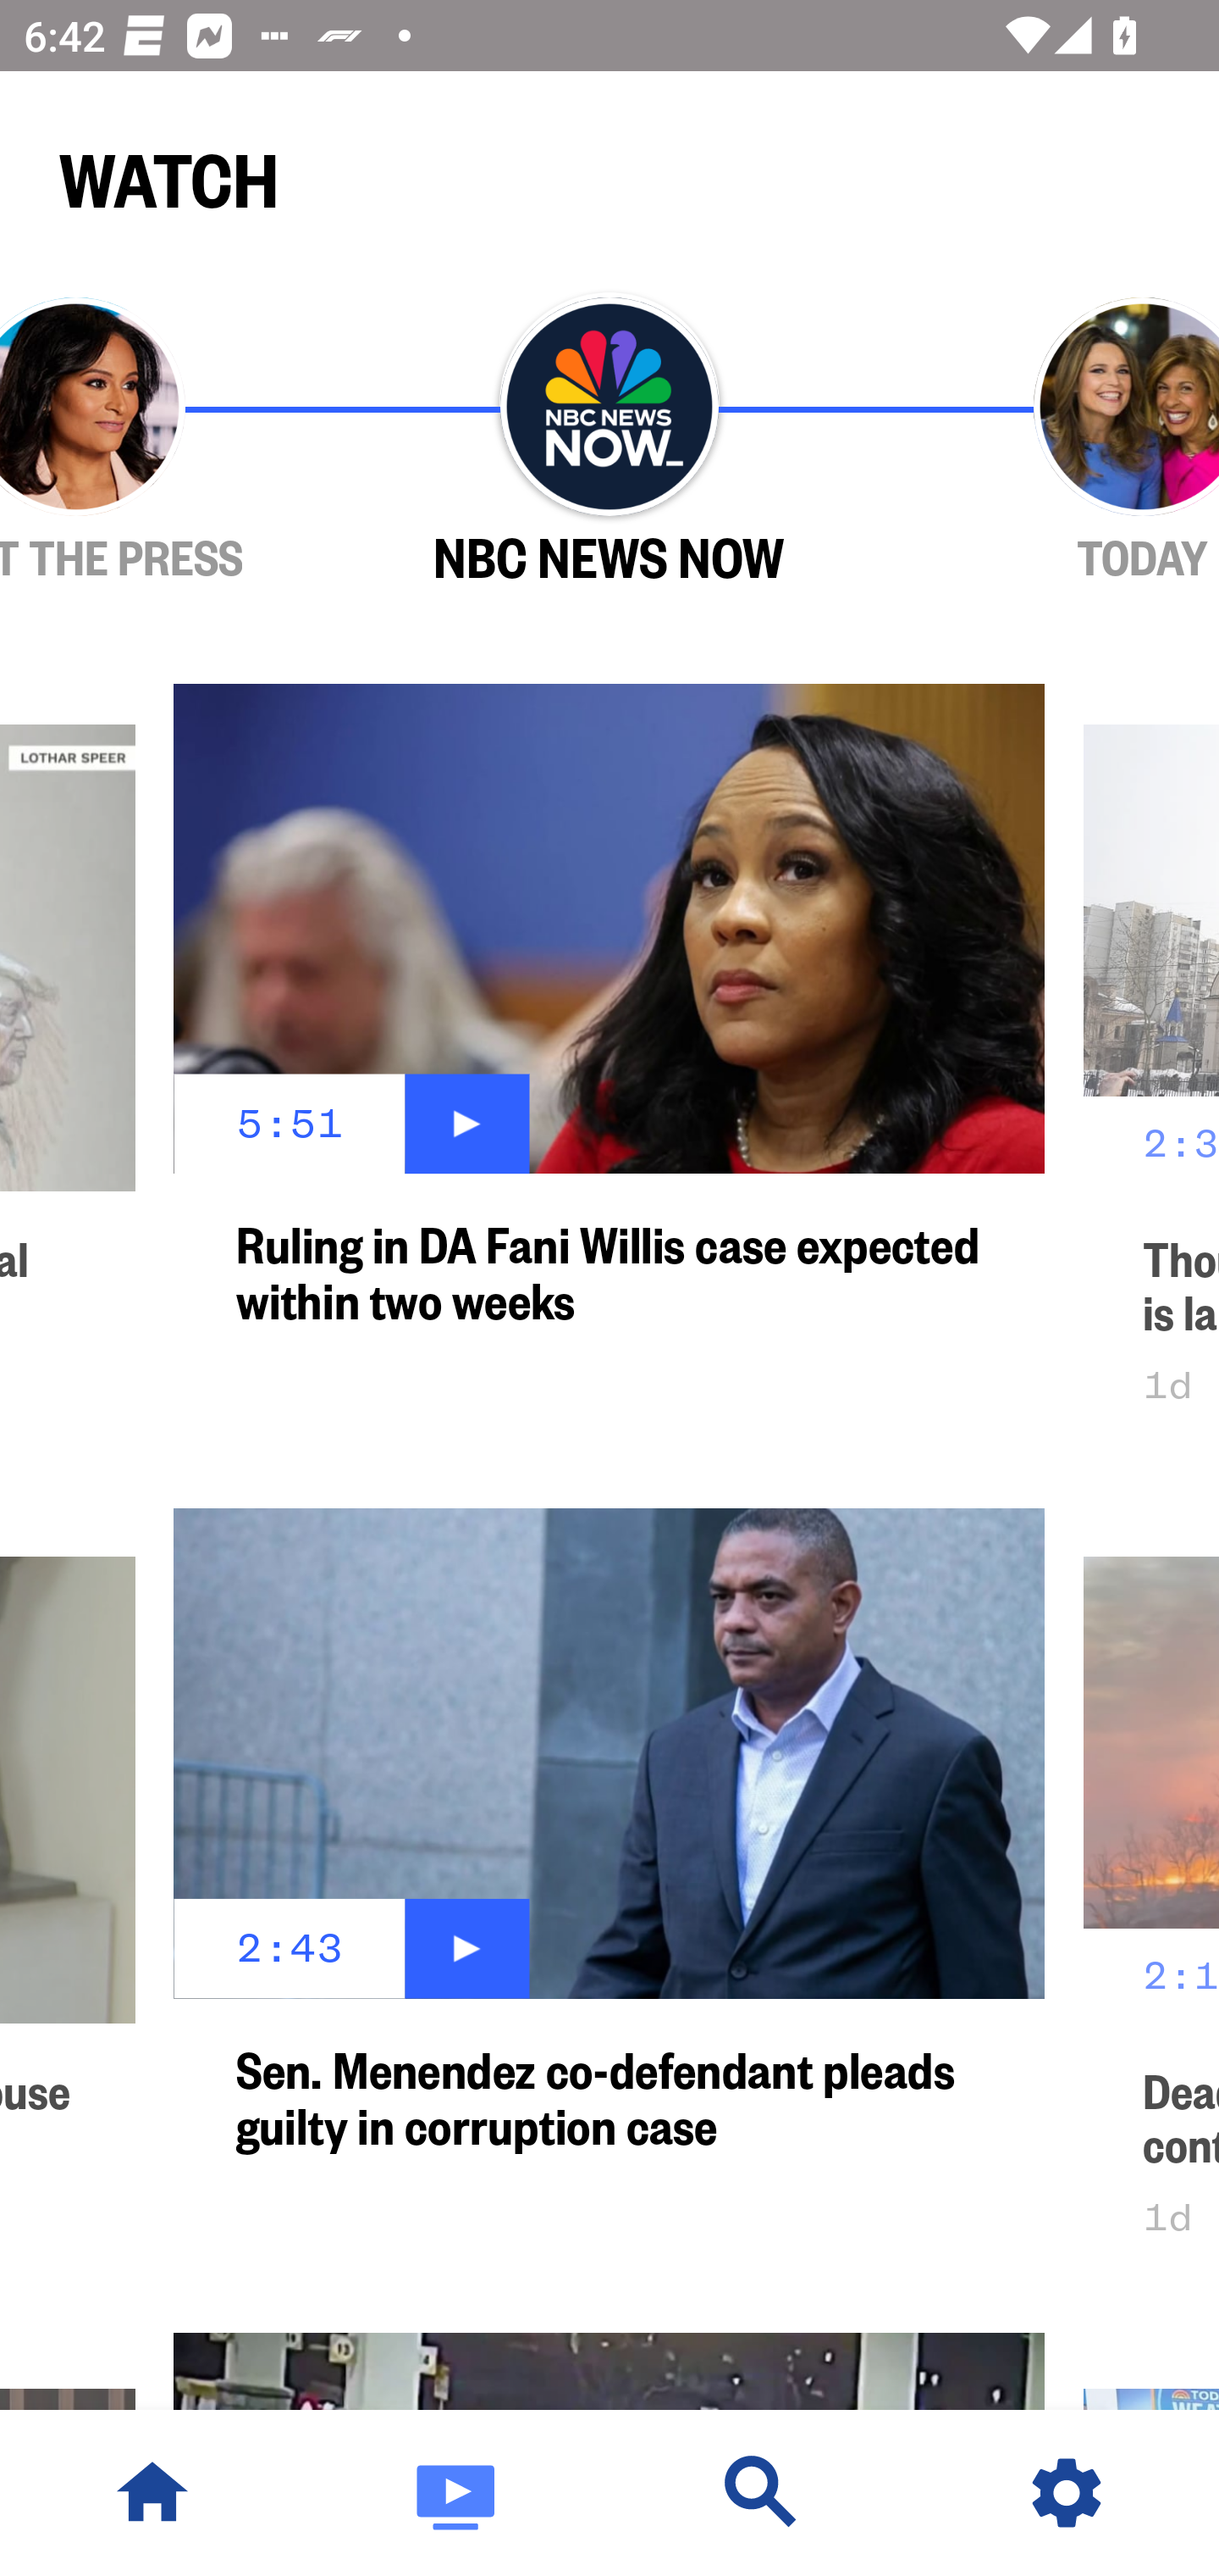 The image size is (1219, 2576). I want to click on Settings, so click(1067, 2493).